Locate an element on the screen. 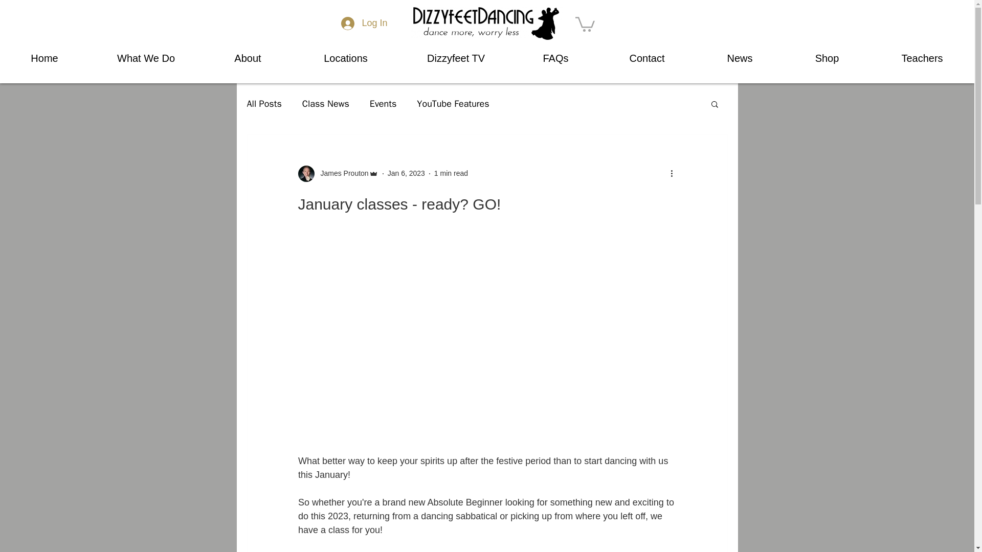 The height and width of the screenshot is (552, 982). Locations is located at coordinates (346, 58).